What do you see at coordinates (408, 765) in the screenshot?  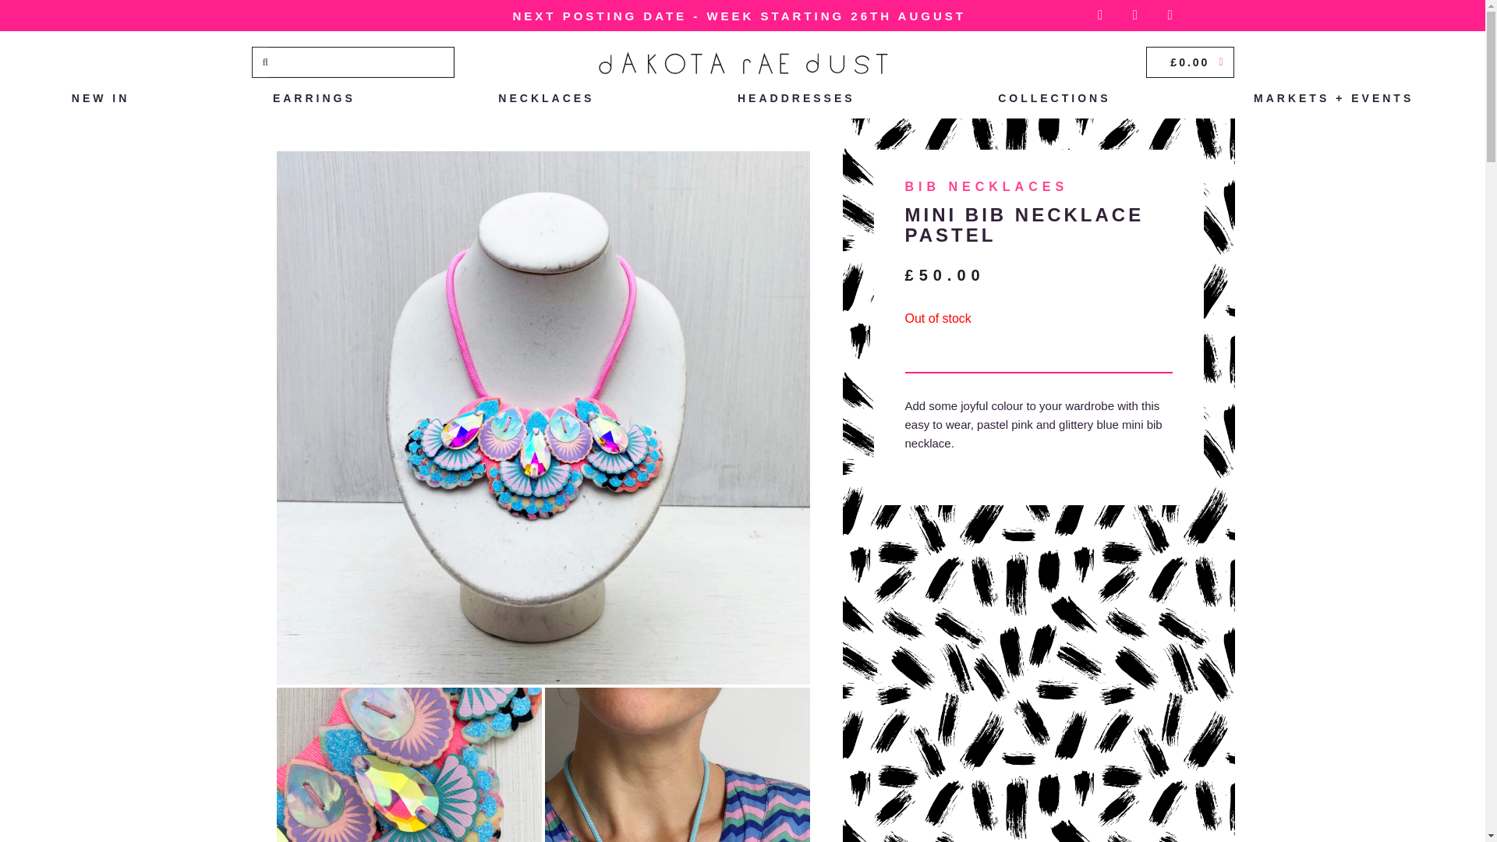 I see `bib-necklace-sept23-031` at bounding box center [408, 765].